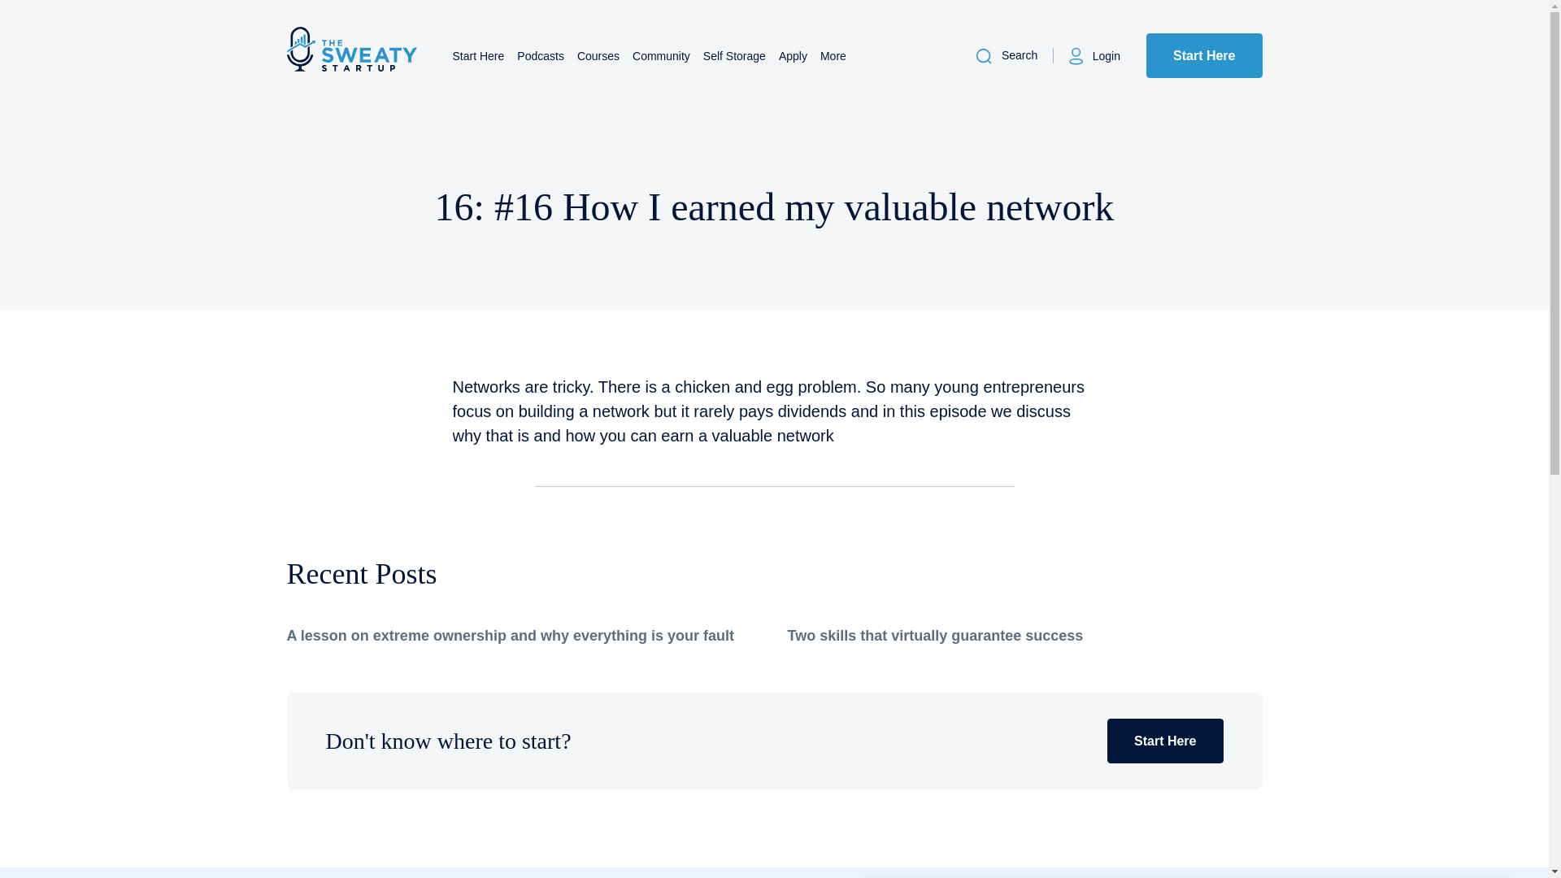  Describe the element at coordinates (1203, 55) in the screenshot. I see `Start Here` at that location.